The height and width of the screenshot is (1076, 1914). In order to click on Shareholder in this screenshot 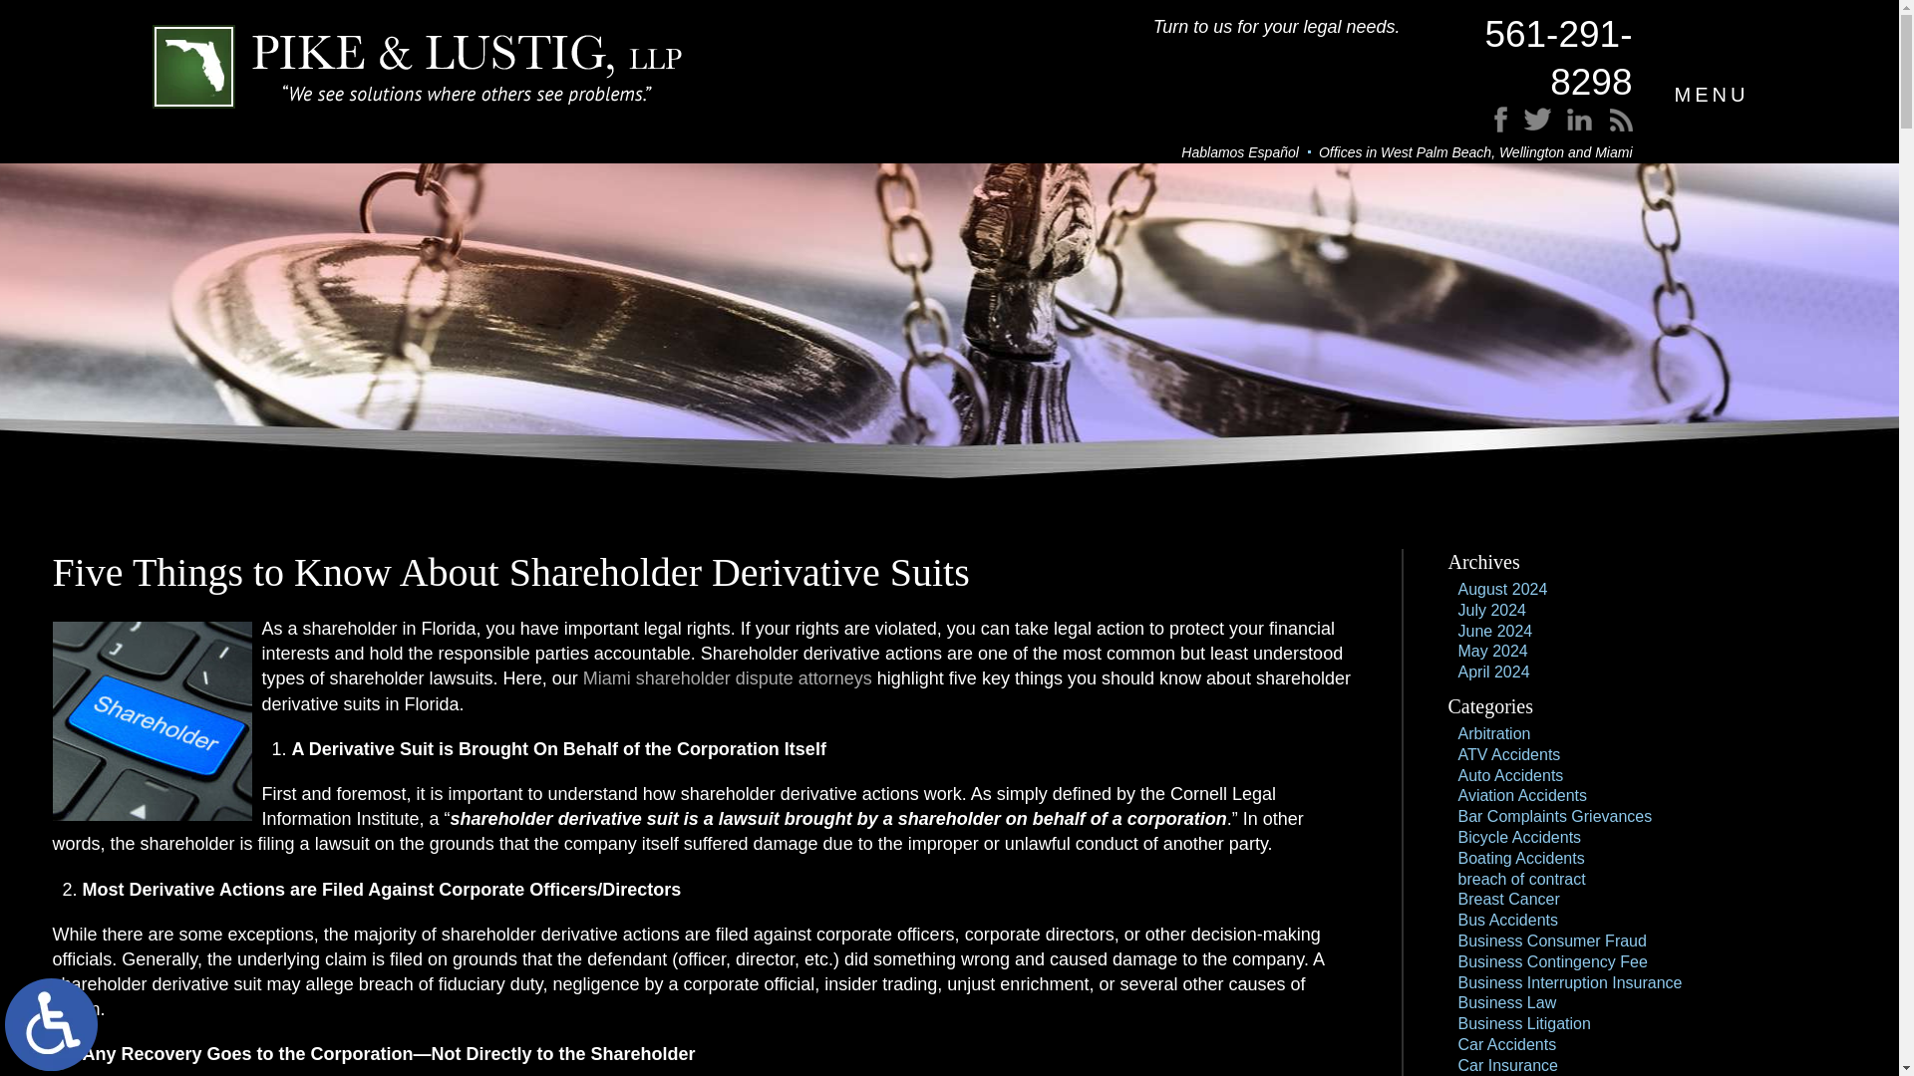, I will do `click(151, 721)`.